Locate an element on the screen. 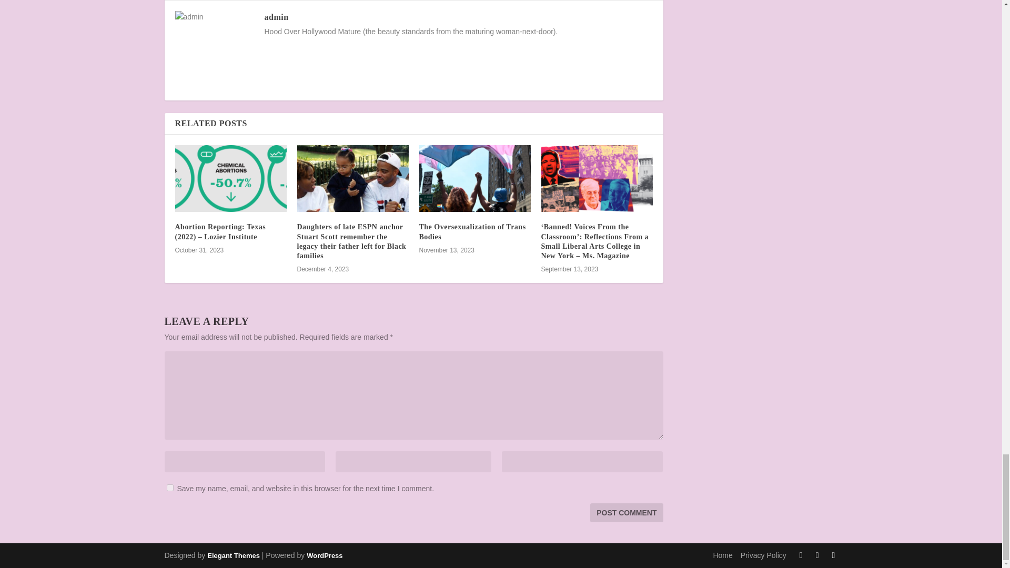 The height and width of the screenshot is (568, 1010). Post Comment is located at coordinates (626, 512).